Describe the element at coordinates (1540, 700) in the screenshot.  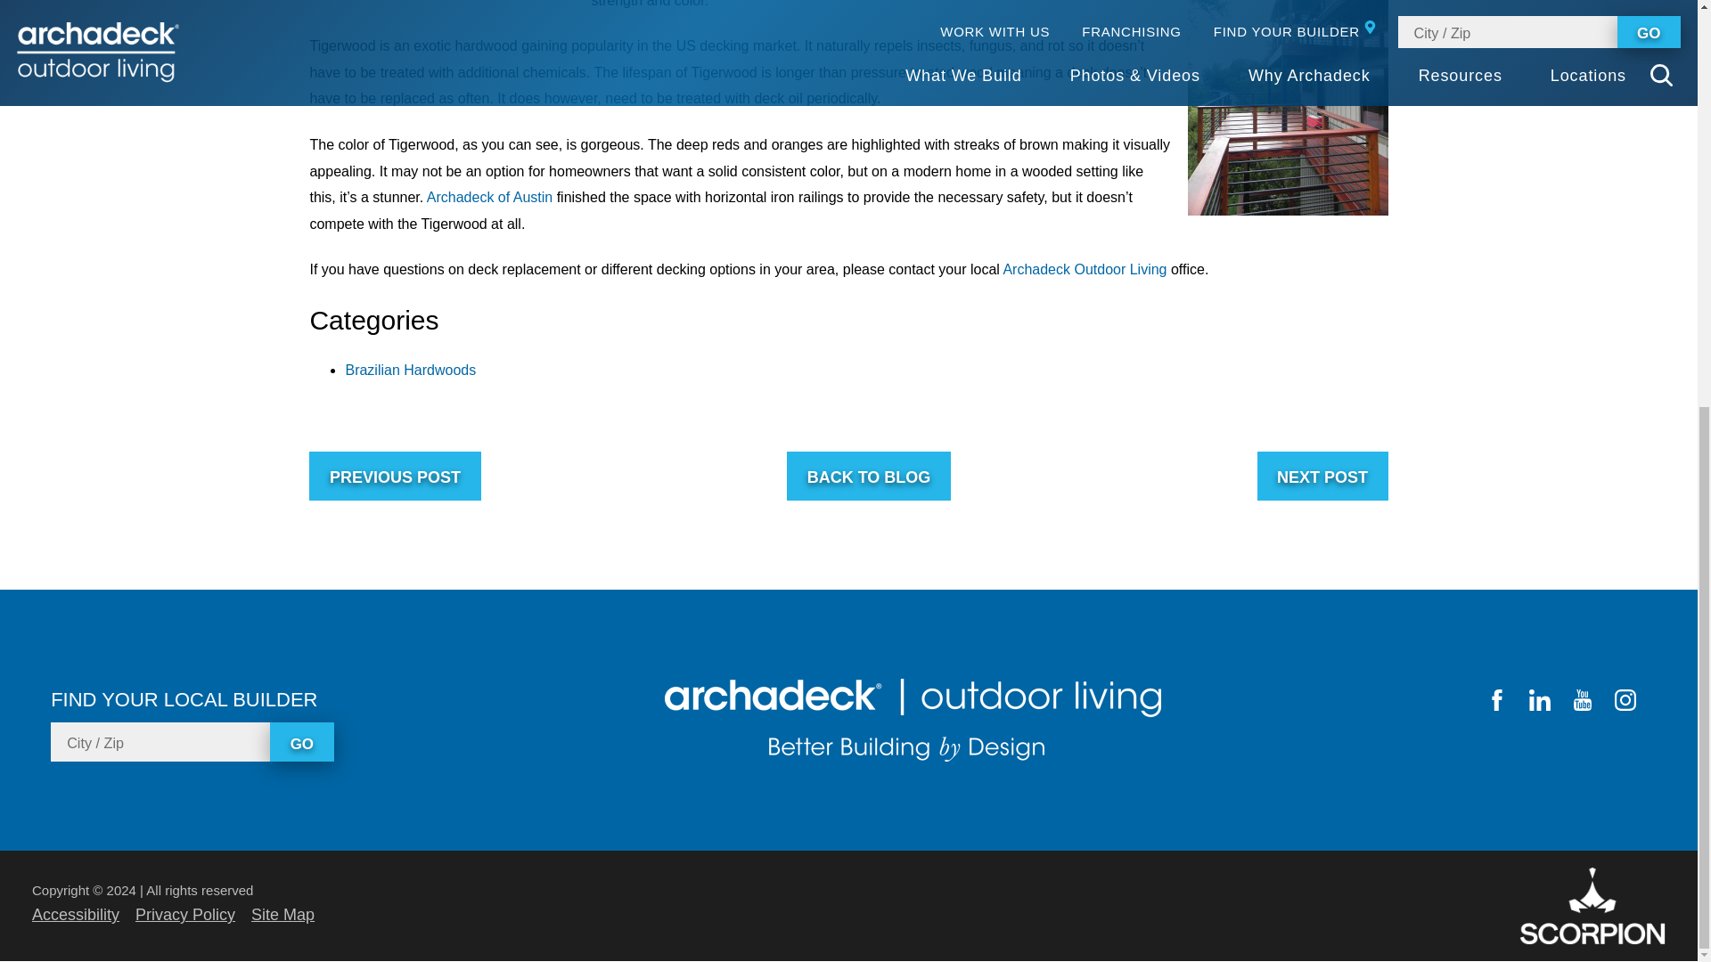
I see `LinkedIn` at that location.